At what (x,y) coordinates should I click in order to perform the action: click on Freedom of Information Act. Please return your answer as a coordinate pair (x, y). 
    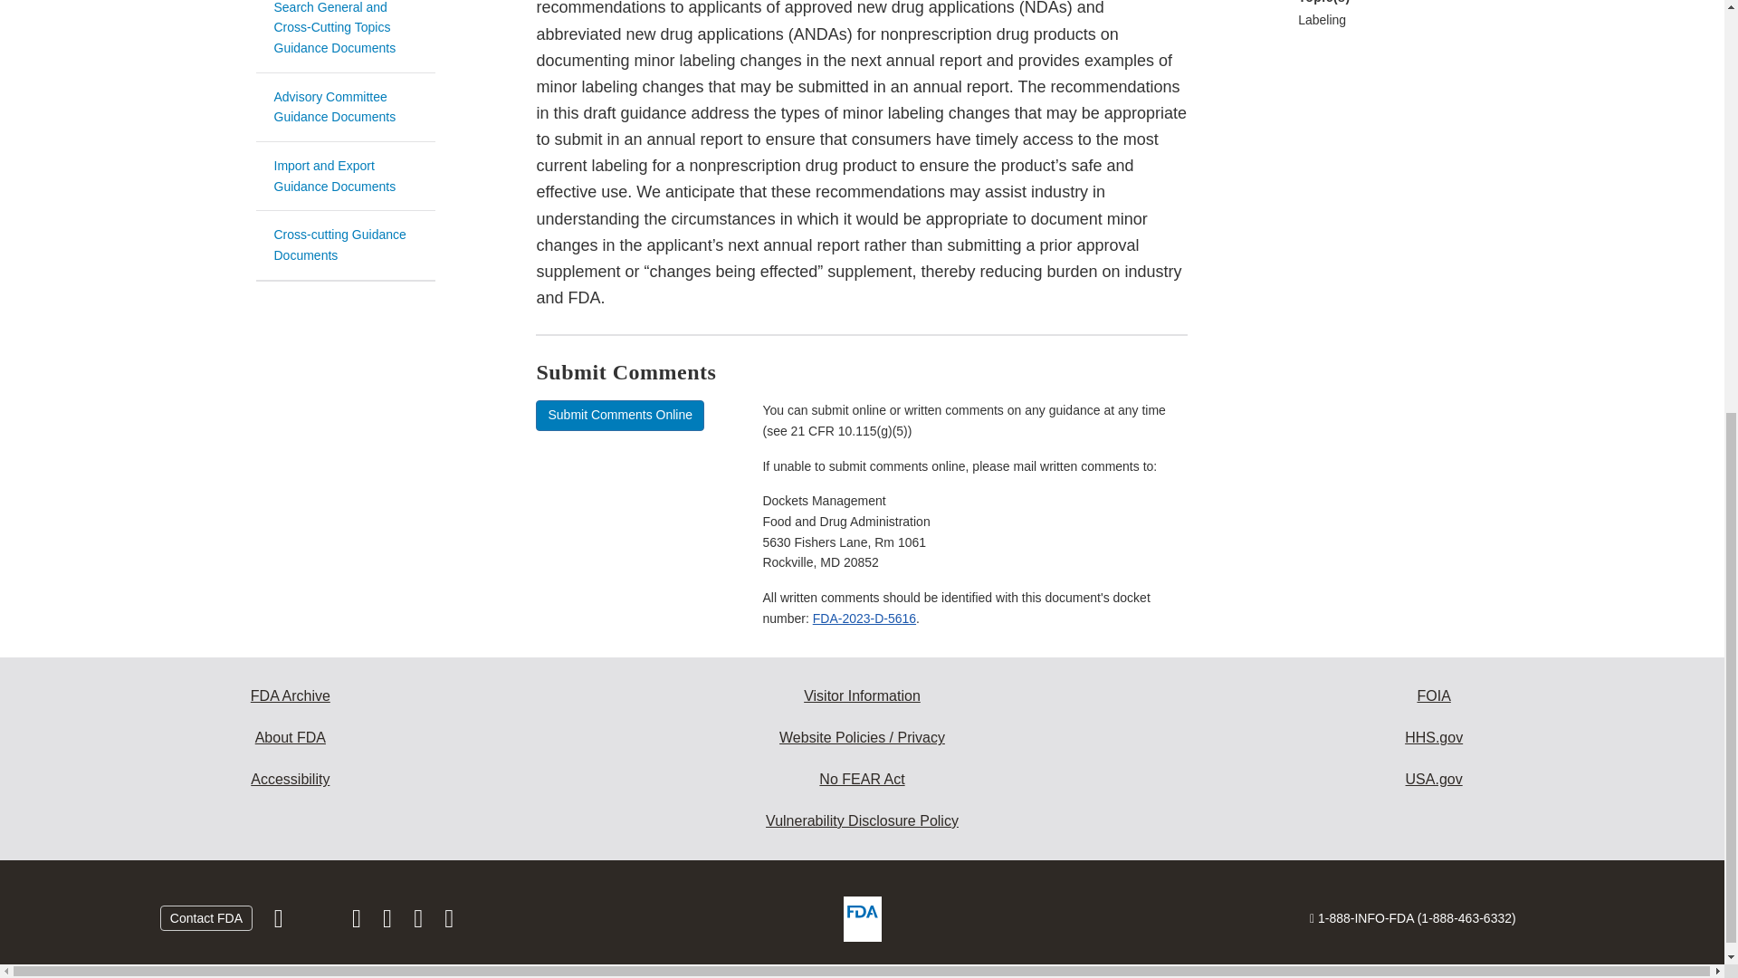
    Looking at the image, I should click on (1434, 695).